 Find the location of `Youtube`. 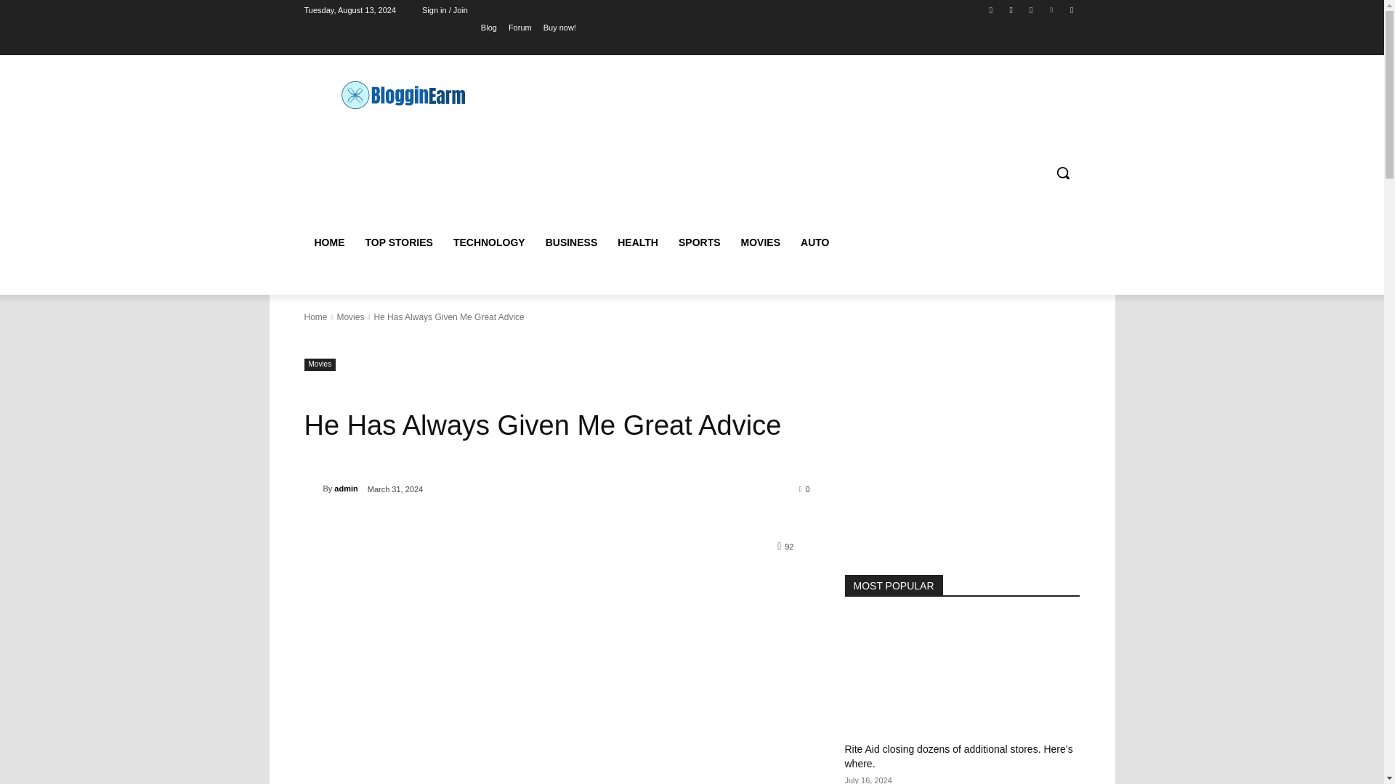

Youtube is located at coordinates (1071, 9).